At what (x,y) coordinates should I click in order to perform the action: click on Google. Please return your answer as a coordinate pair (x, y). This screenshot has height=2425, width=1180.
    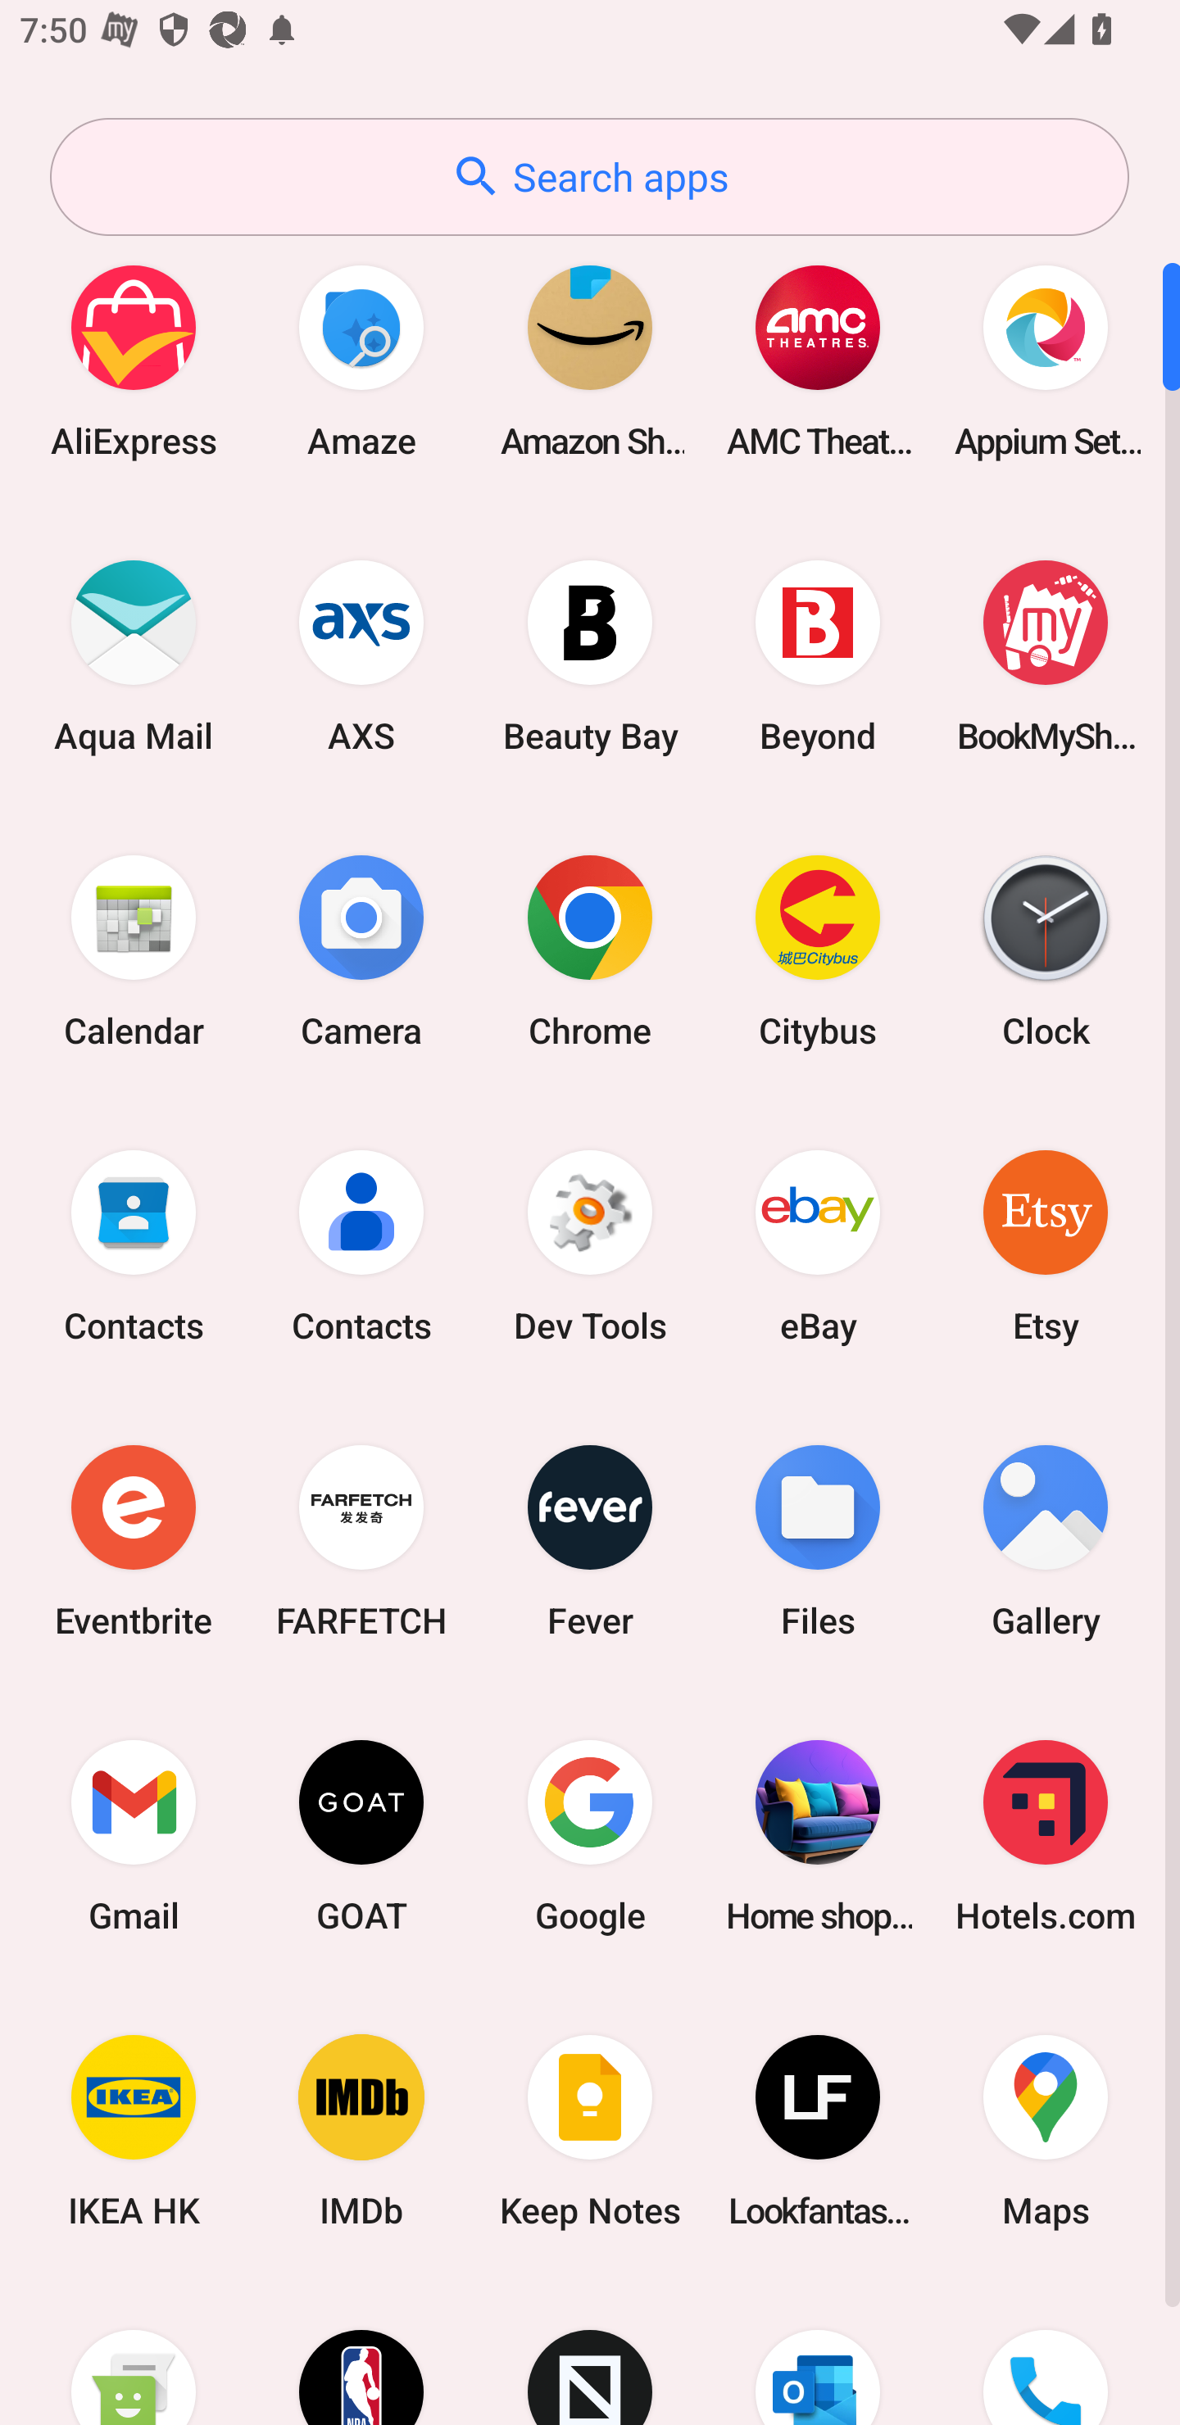
    Looking at the image, I should click on (590, 1835).